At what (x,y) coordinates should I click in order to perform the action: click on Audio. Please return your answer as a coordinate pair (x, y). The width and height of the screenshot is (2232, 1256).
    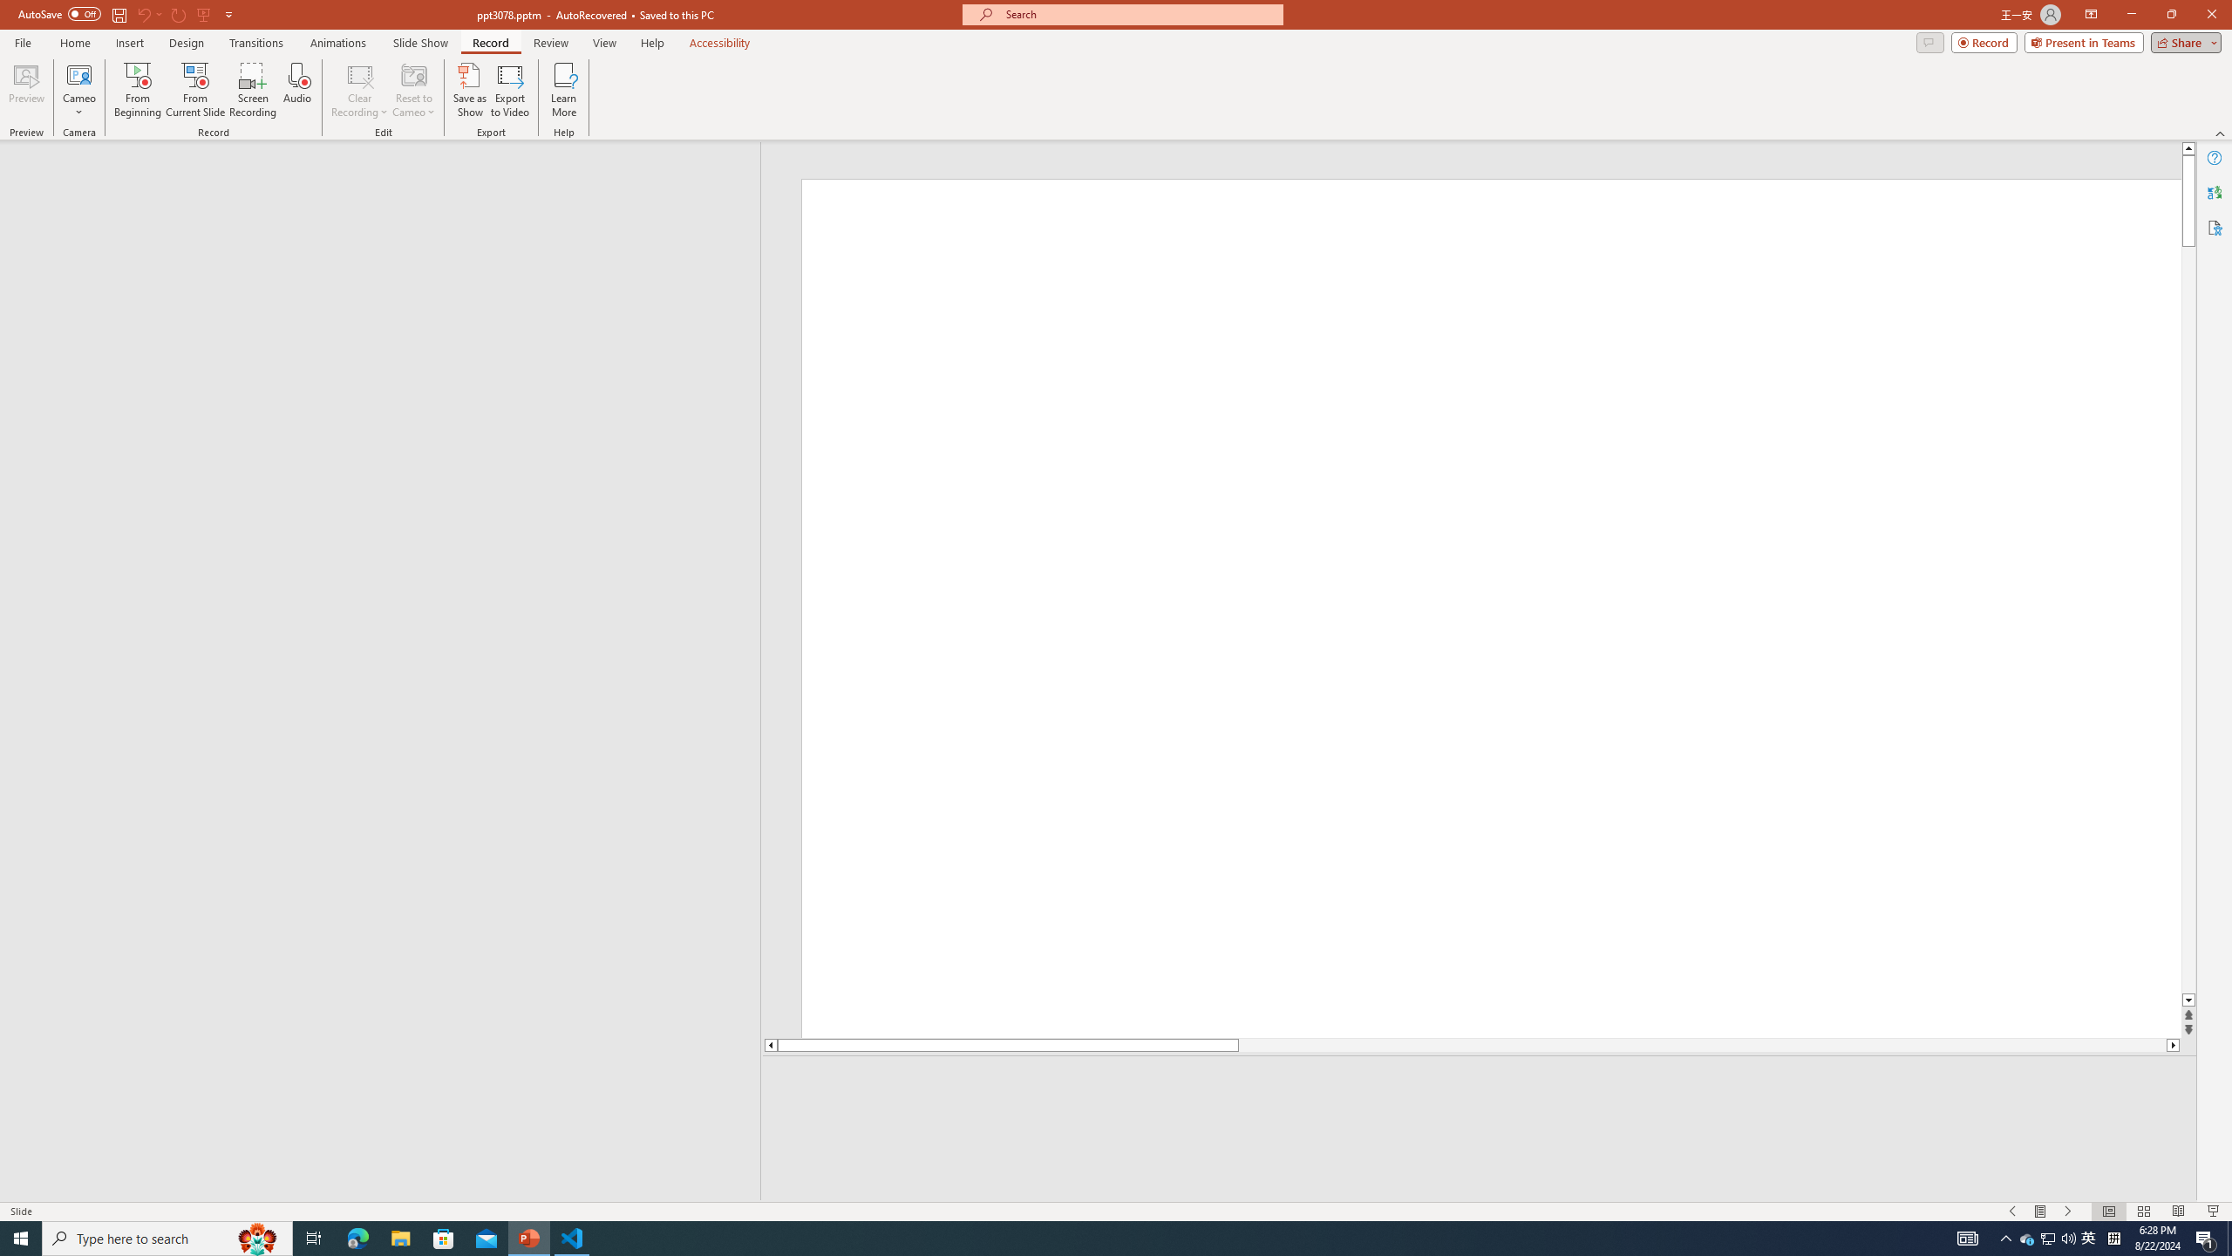
    Looking at the image, I should click on (296, 90).